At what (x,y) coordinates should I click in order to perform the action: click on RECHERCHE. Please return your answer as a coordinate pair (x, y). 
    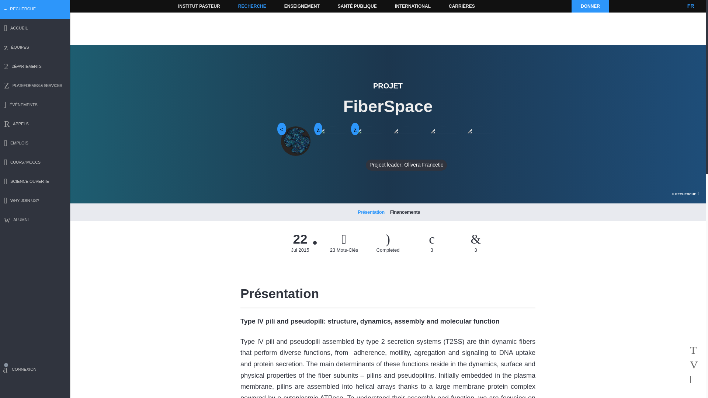
    Looking at the image, I should click on (252, 6).